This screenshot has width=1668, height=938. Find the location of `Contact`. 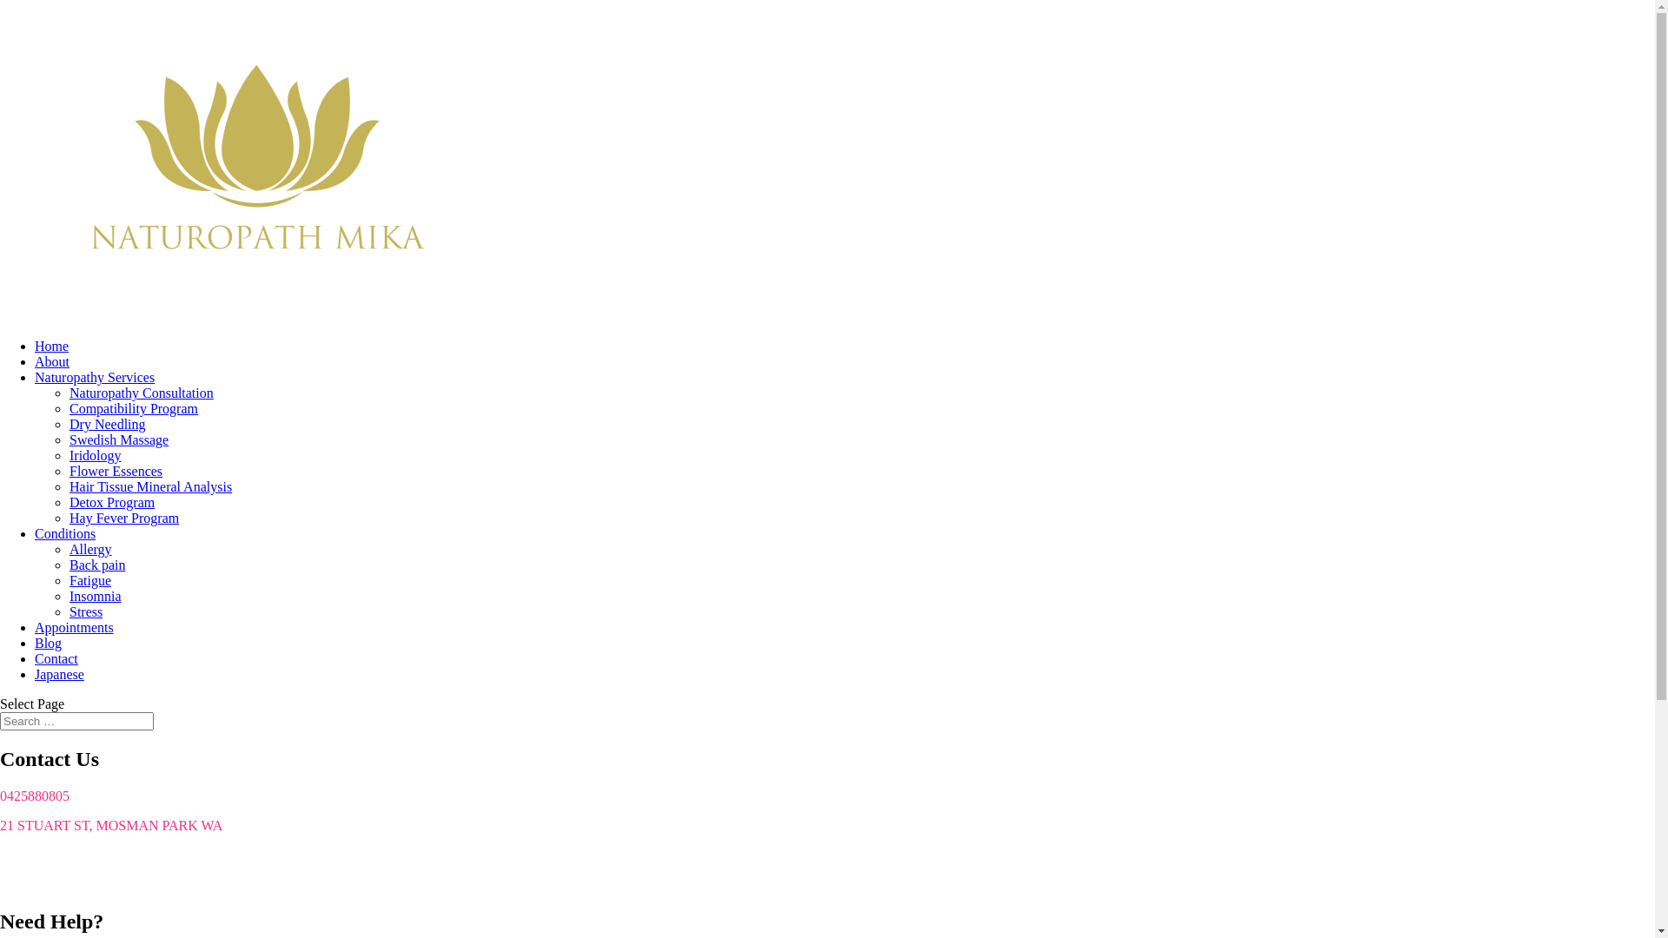

Contact is located at coordinates (56, 658).